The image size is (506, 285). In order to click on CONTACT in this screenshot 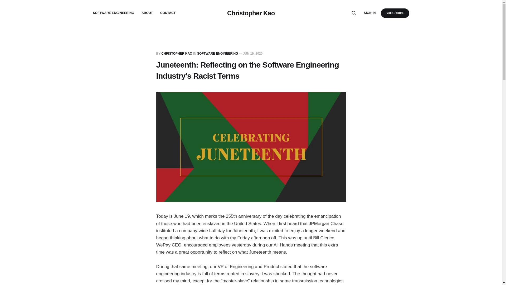, I will do `click(168, 13)`.